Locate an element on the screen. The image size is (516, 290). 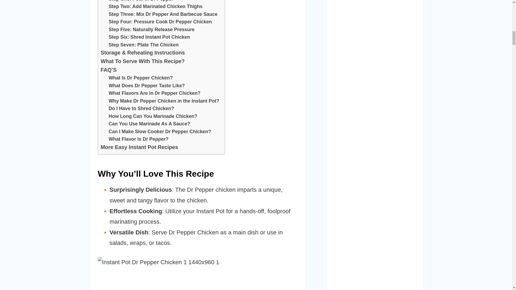
What To Serve With This Recipe? is located at coordinates (142, 61).